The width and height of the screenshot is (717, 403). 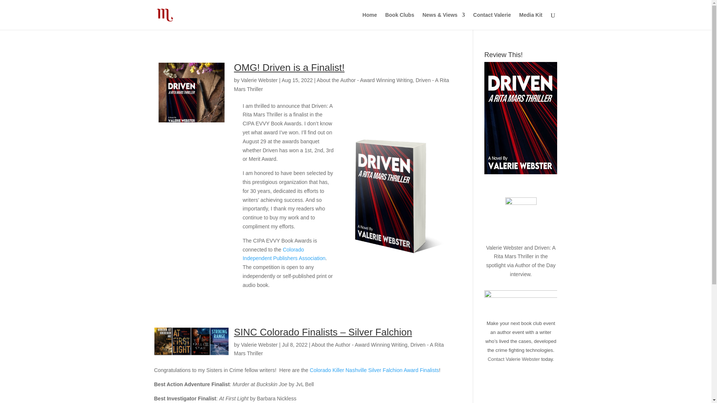 I want to click on Contact Valerie, so click(x=492, y=21).